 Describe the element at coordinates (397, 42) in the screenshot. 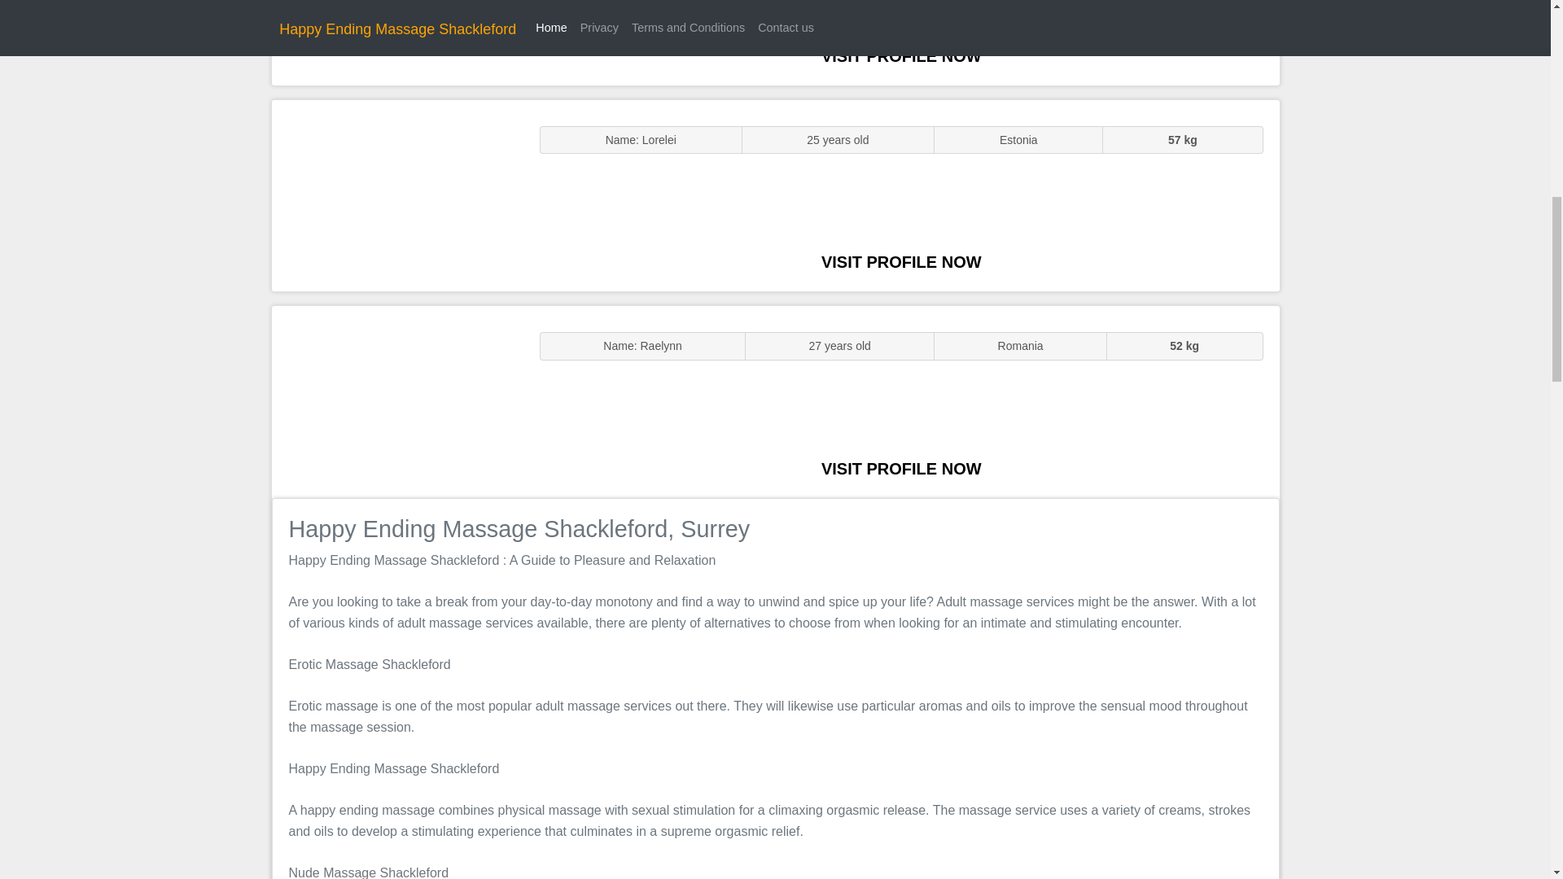

I see `Sluts` at that location.